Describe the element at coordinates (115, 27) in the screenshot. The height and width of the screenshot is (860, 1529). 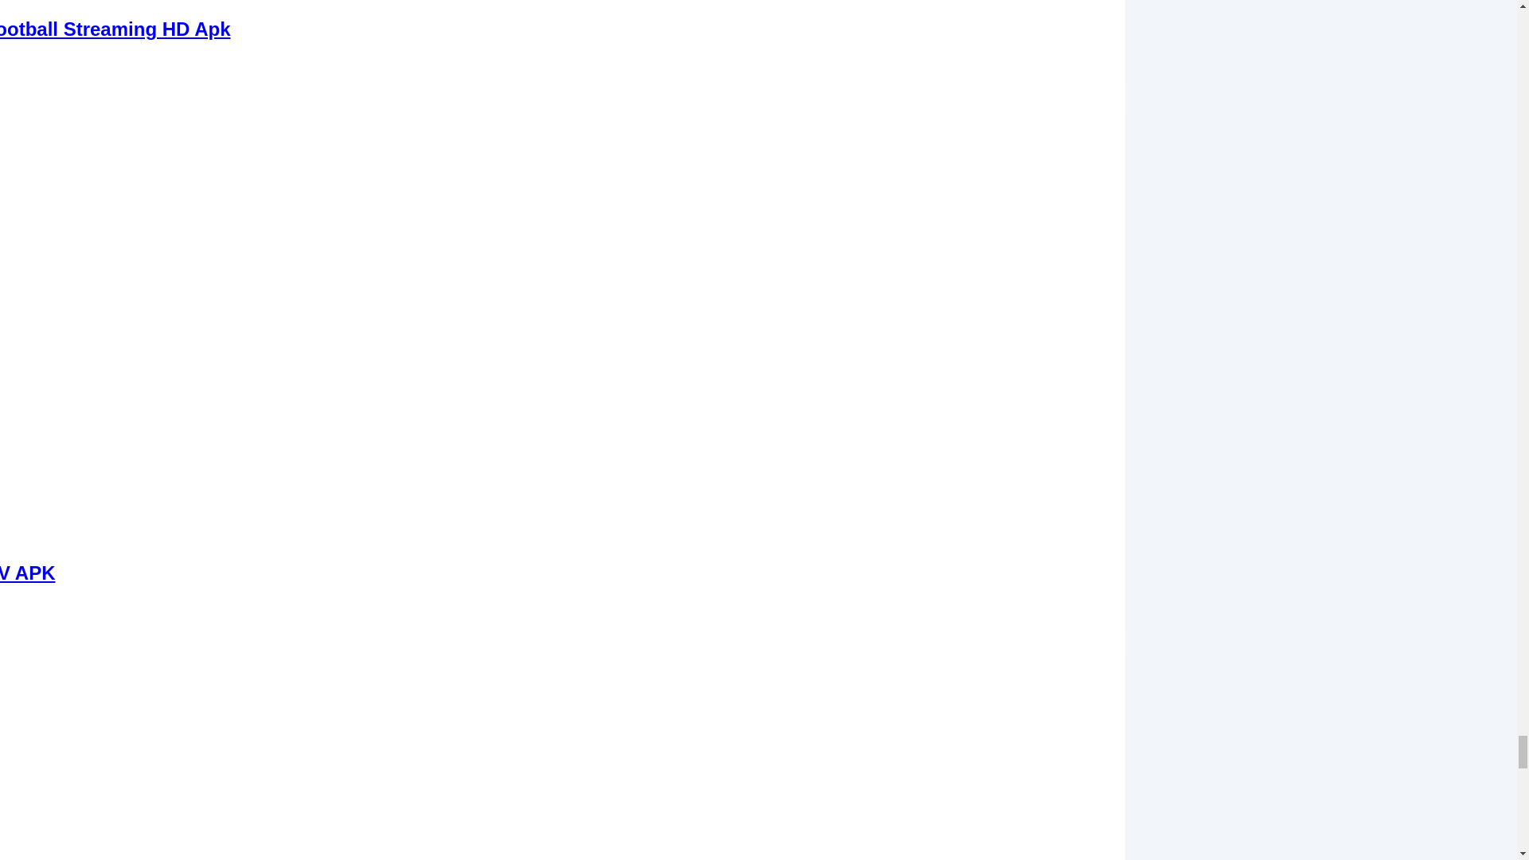
I see `Live Football Streaming HD Apk` at that location.